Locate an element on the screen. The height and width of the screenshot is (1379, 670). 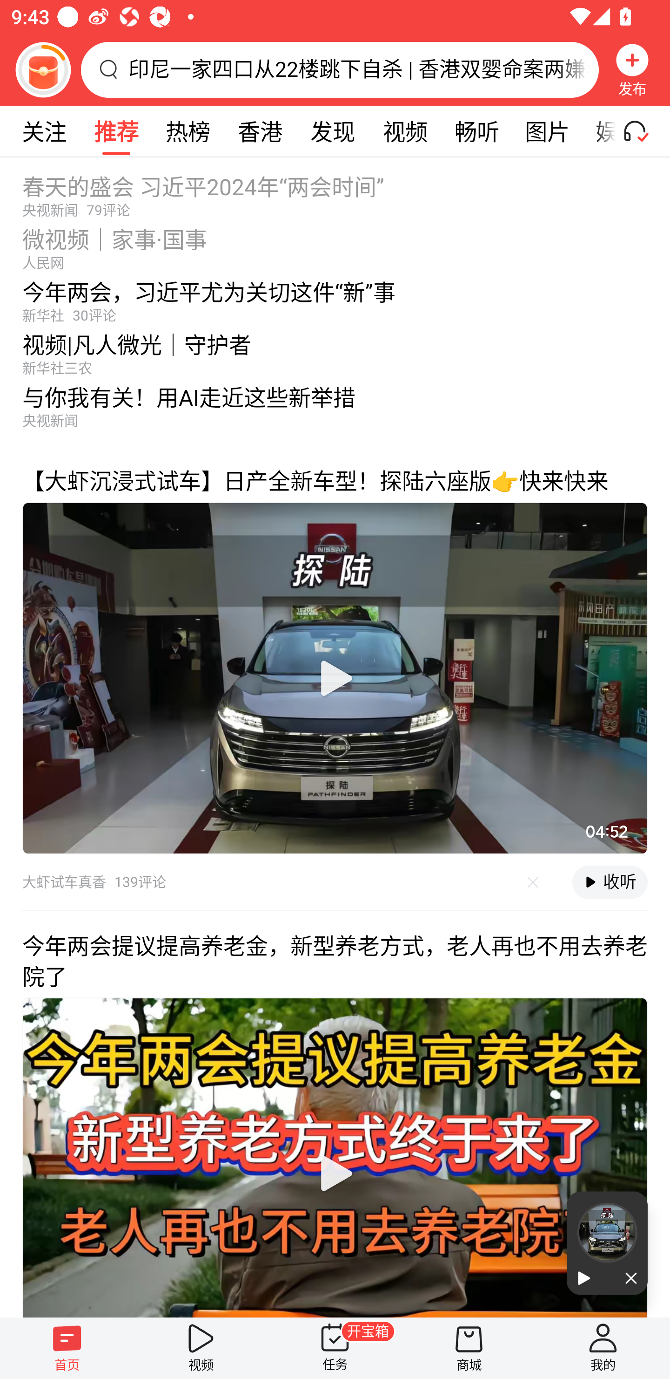
图片 is located at coordinates (547, 131).